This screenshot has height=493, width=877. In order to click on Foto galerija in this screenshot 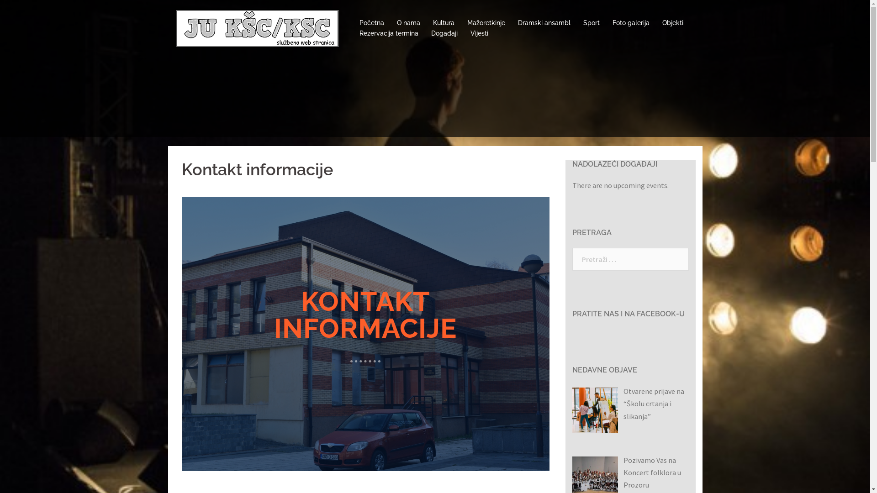, I will do `click(630, 23)`.